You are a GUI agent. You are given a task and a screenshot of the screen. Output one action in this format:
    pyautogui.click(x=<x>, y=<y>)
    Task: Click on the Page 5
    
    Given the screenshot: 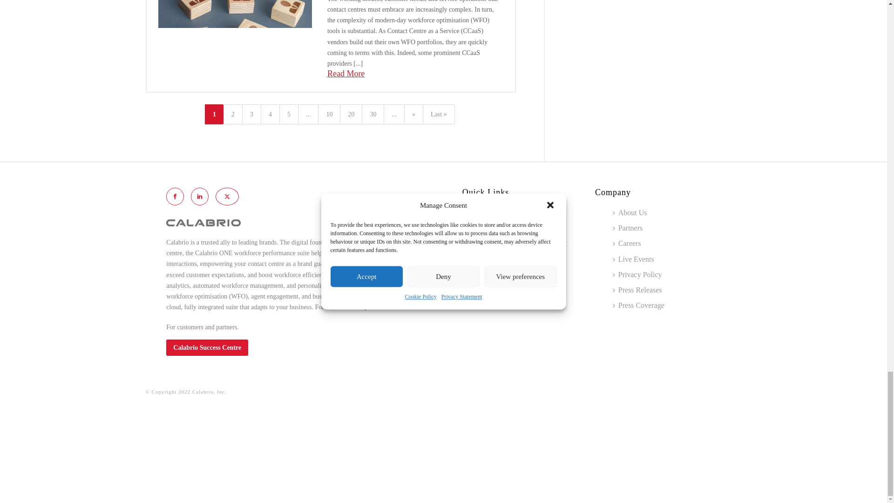 What is the action you would take?
    pyautogui.click(x=288, y=114)
    